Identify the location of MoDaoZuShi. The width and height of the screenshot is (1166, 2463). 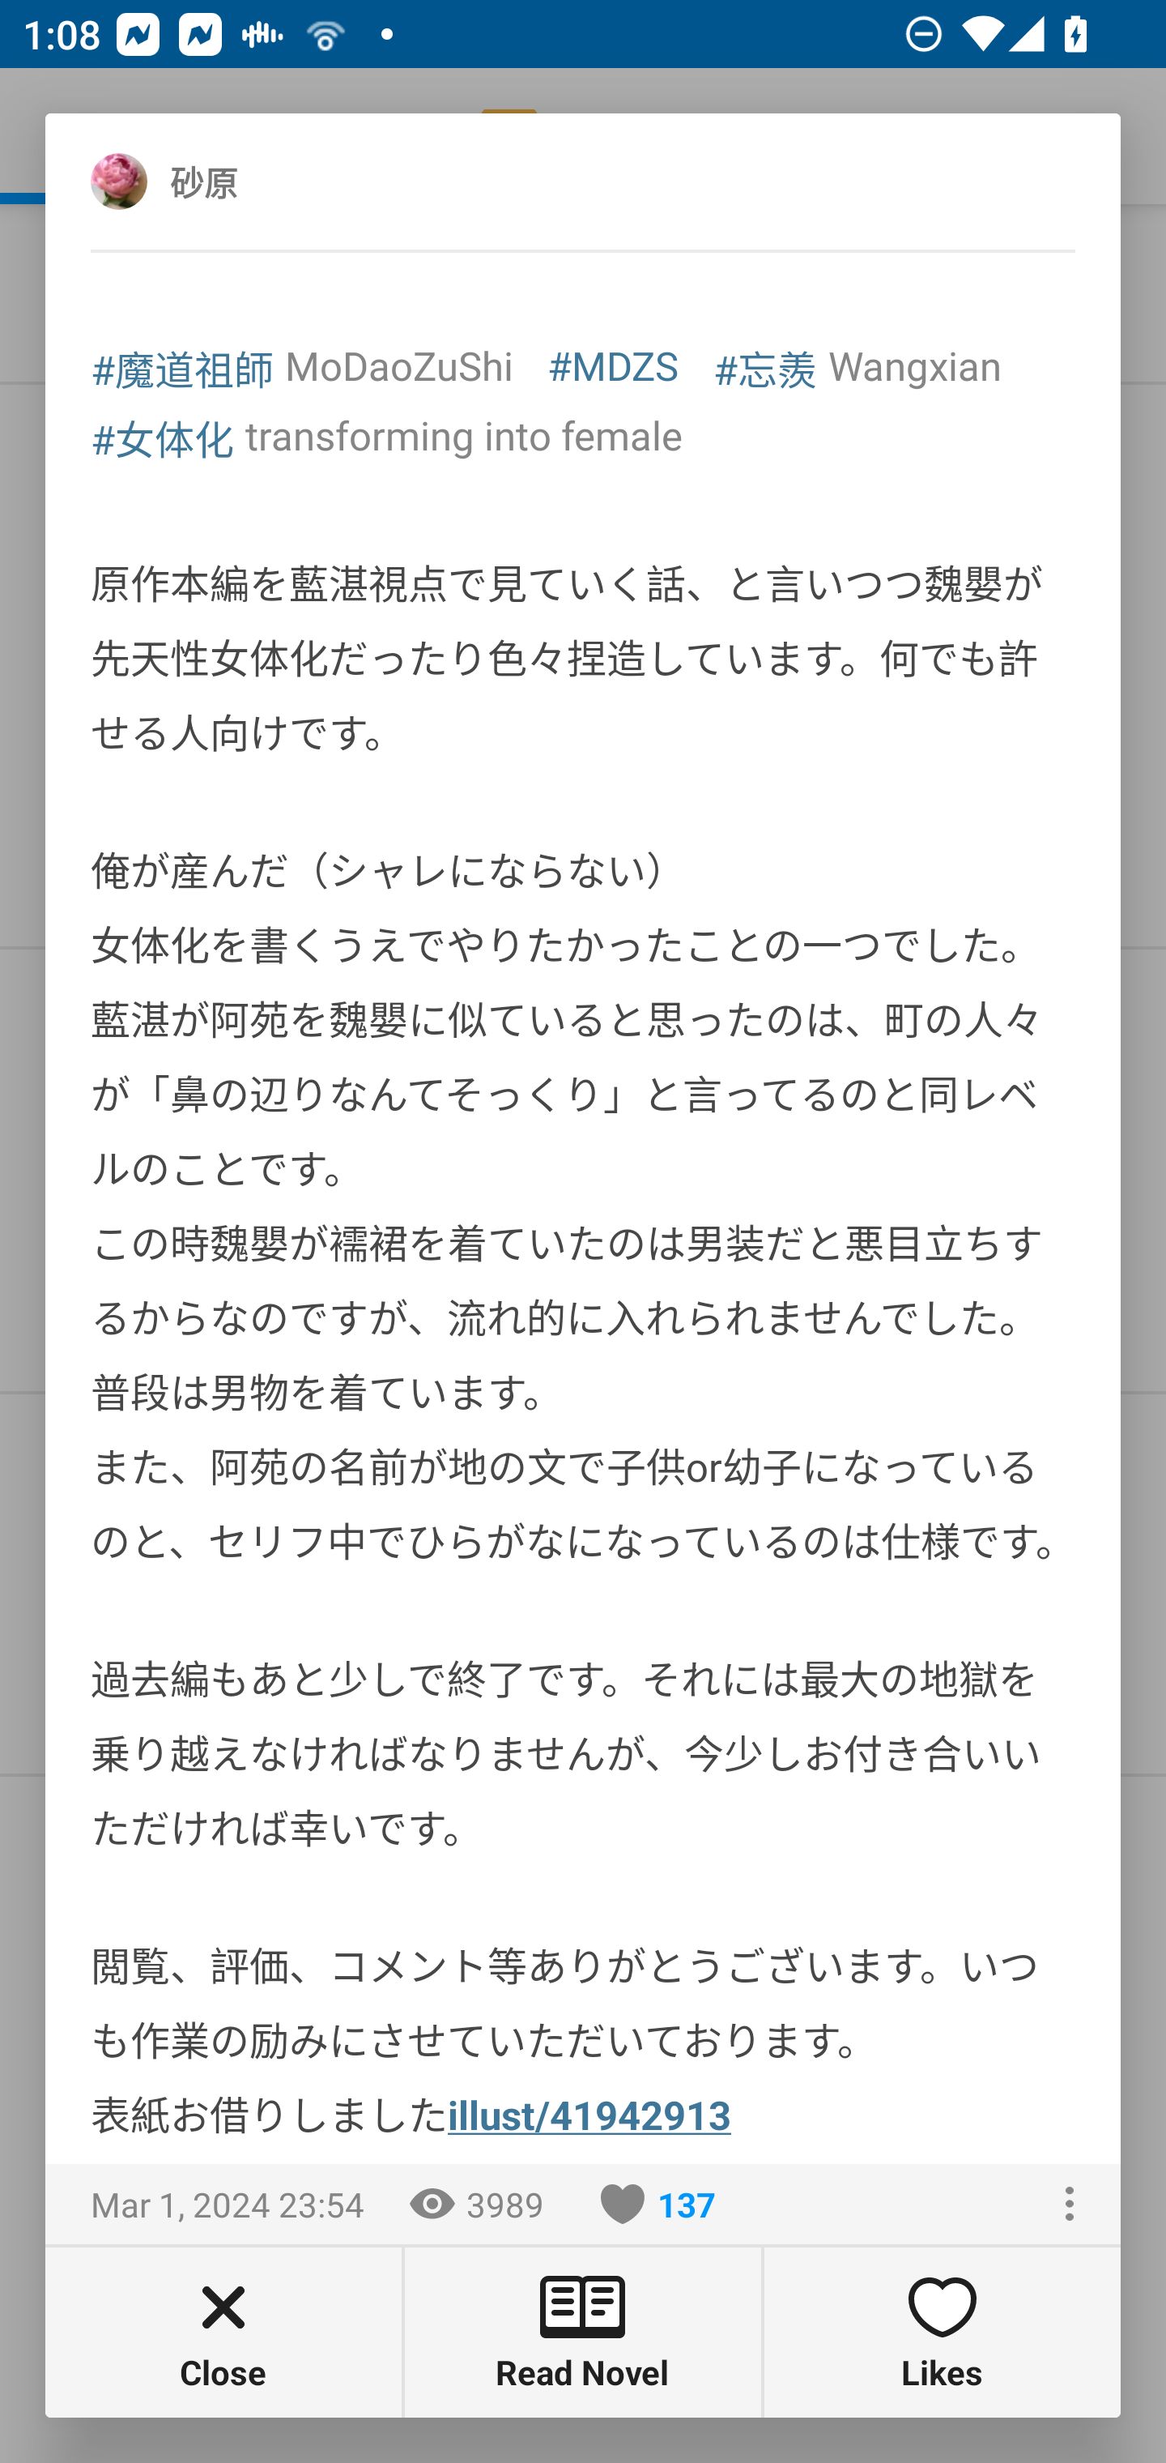
(398, 365).